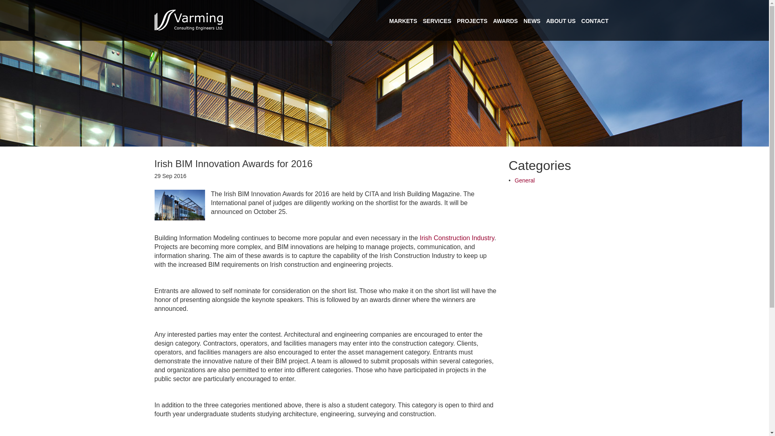 The height and width of the screenshot is (436, 775). I want to click on Varming Consulting Engineers, so click(189, 20).